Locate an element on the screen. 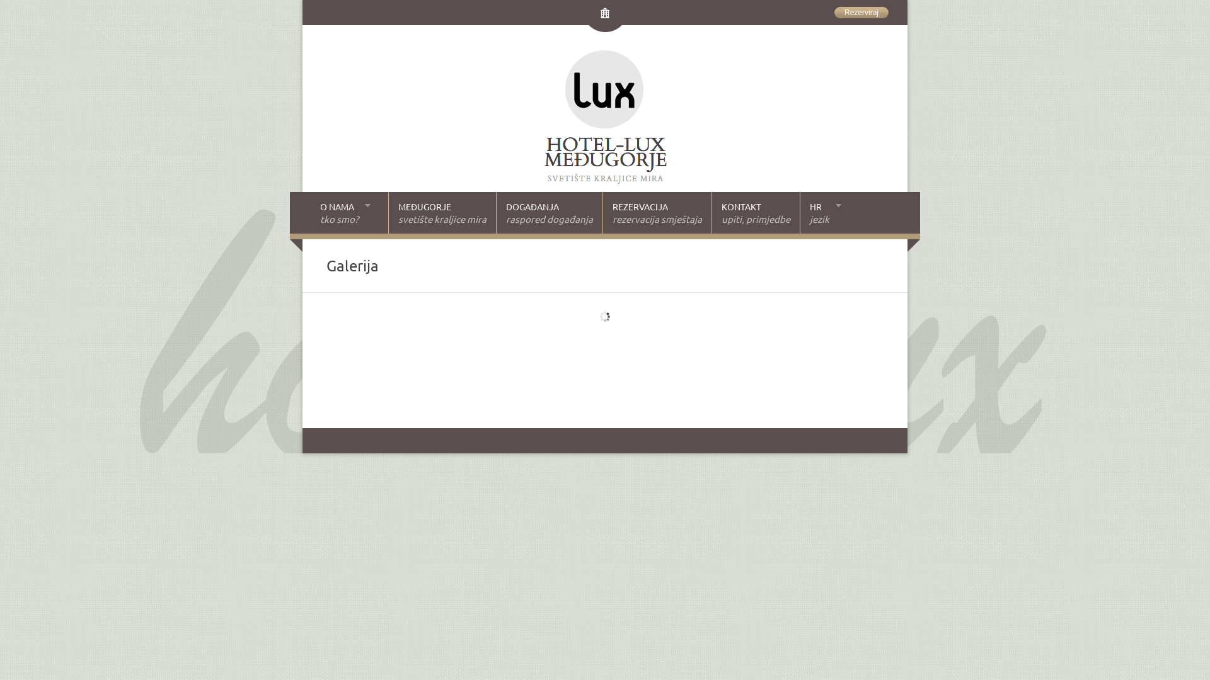 This screenshot has height=680, width=1210. DSC-36 is located at coordinates (504, 388).